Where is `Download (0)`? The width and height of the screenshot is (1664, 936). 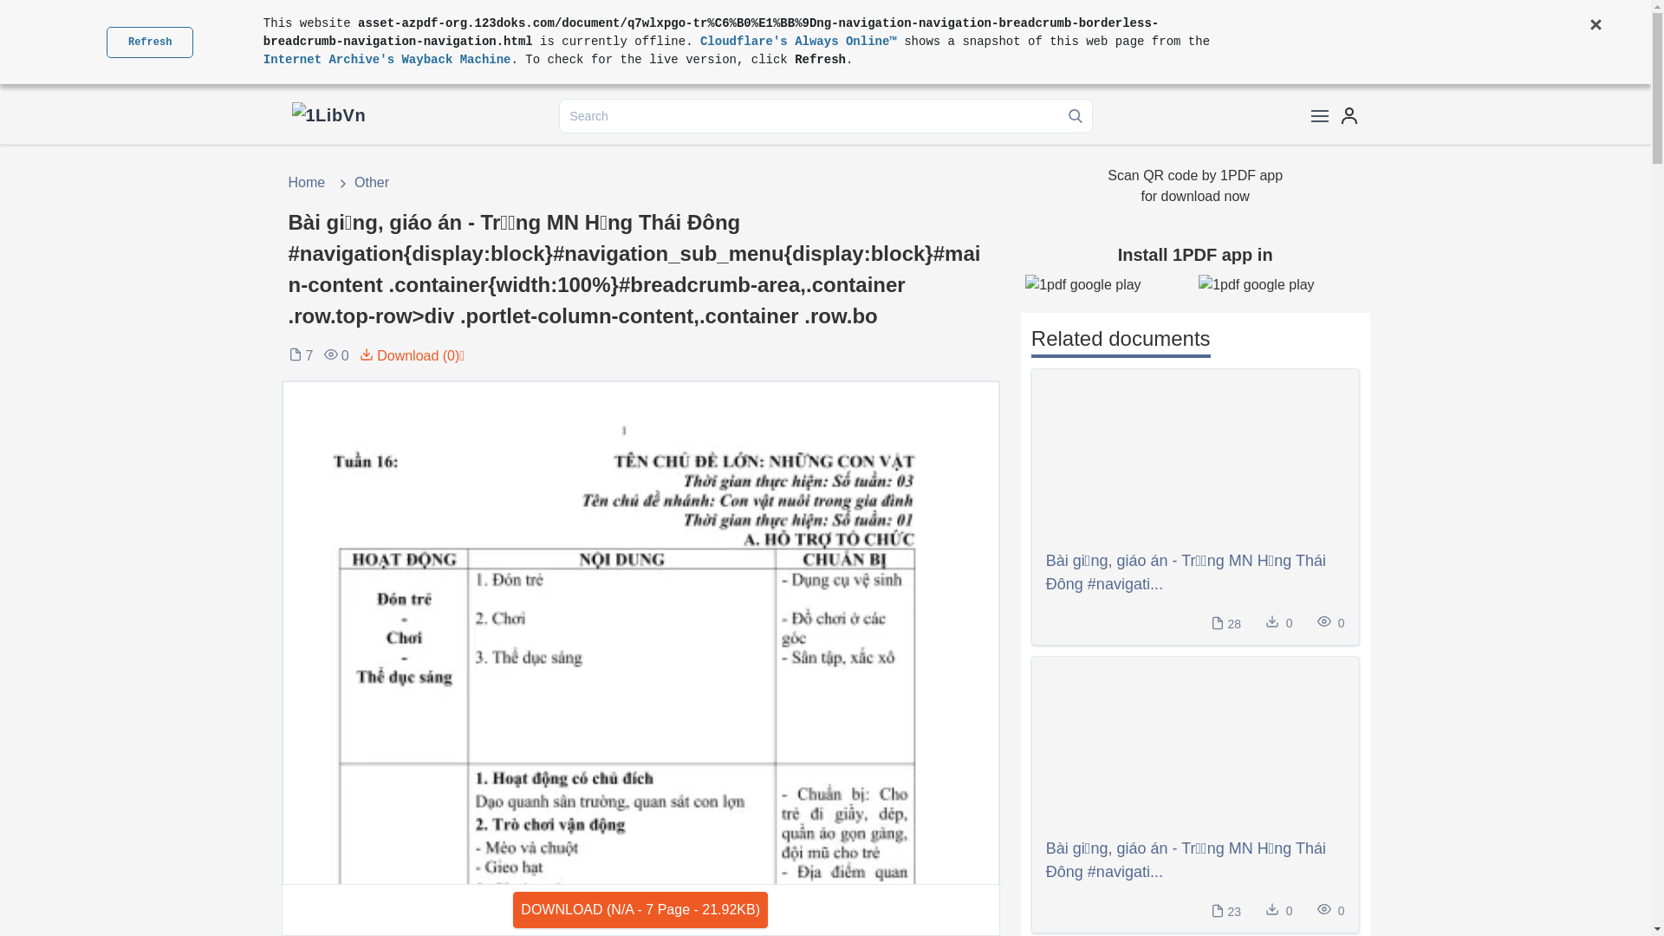 Download (0) is located at coordinates (406, 356).